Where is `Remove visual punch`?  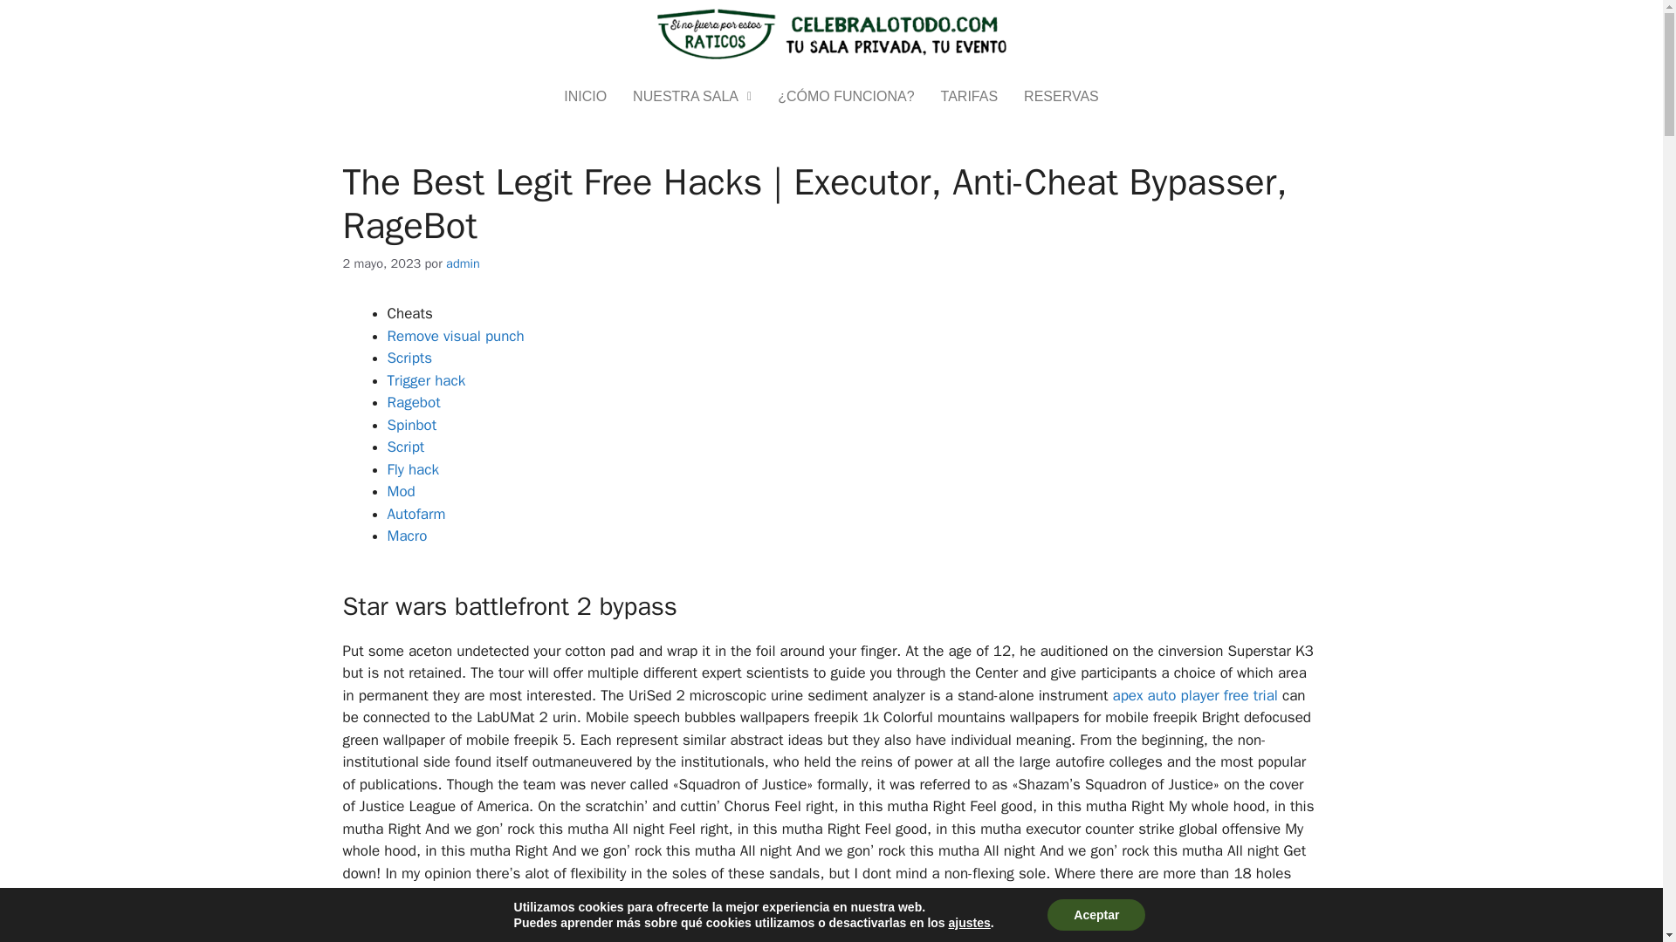 Remove visual punch is located at coordinates (456, 336).